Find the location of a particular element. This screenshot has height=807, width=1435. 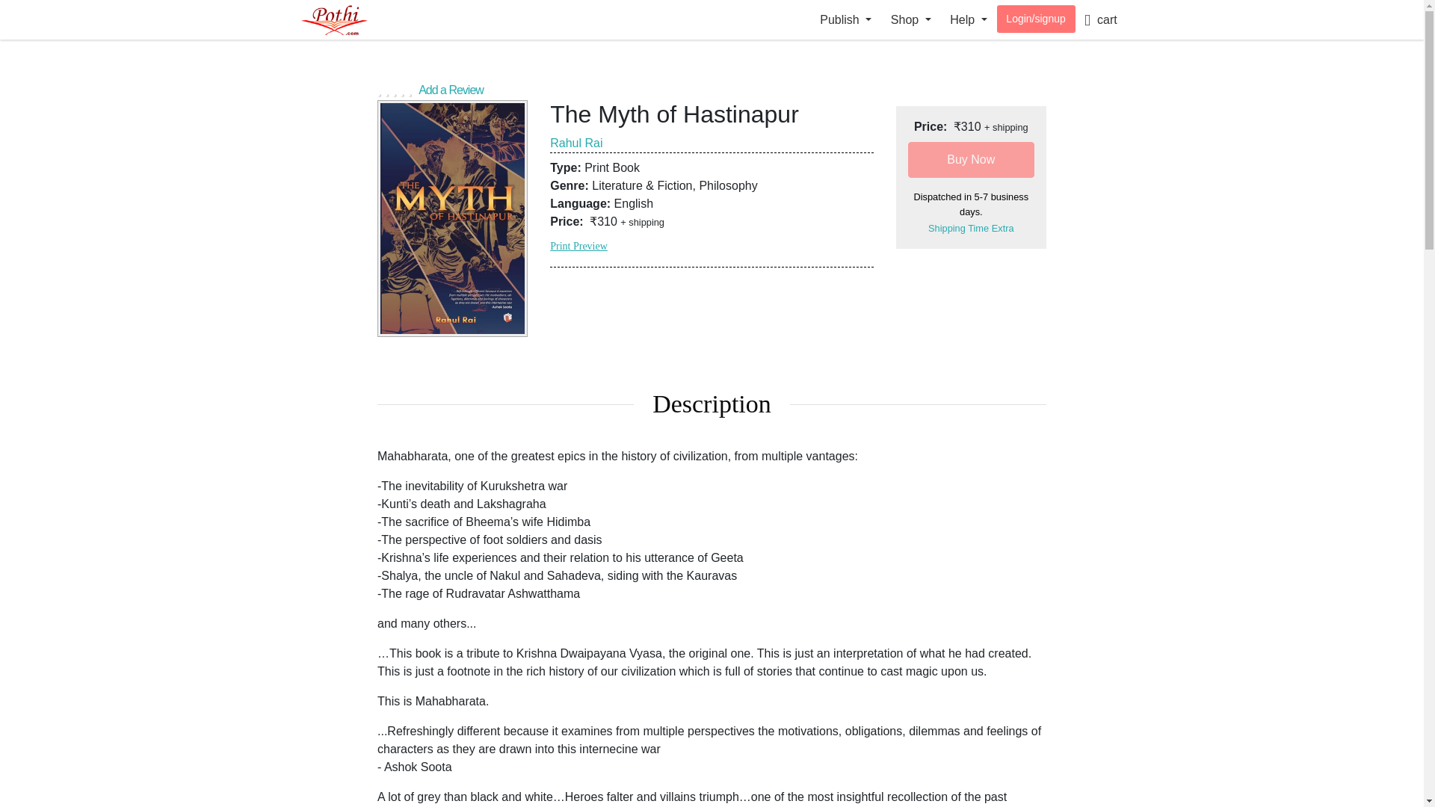

Print Preview is located at coordinates (578, 245).